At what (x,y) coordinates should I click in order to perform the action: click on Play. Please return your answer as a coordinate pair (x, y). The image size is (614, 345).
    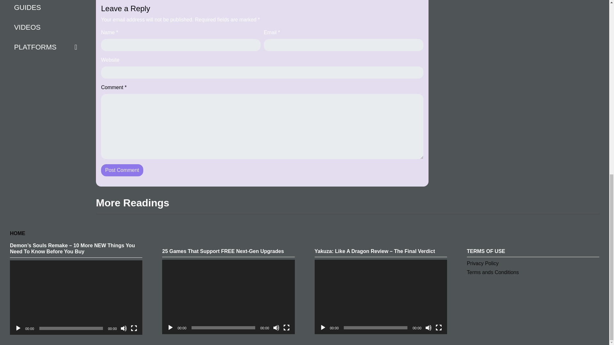
    Looking at the image, I should click on (18, 328).